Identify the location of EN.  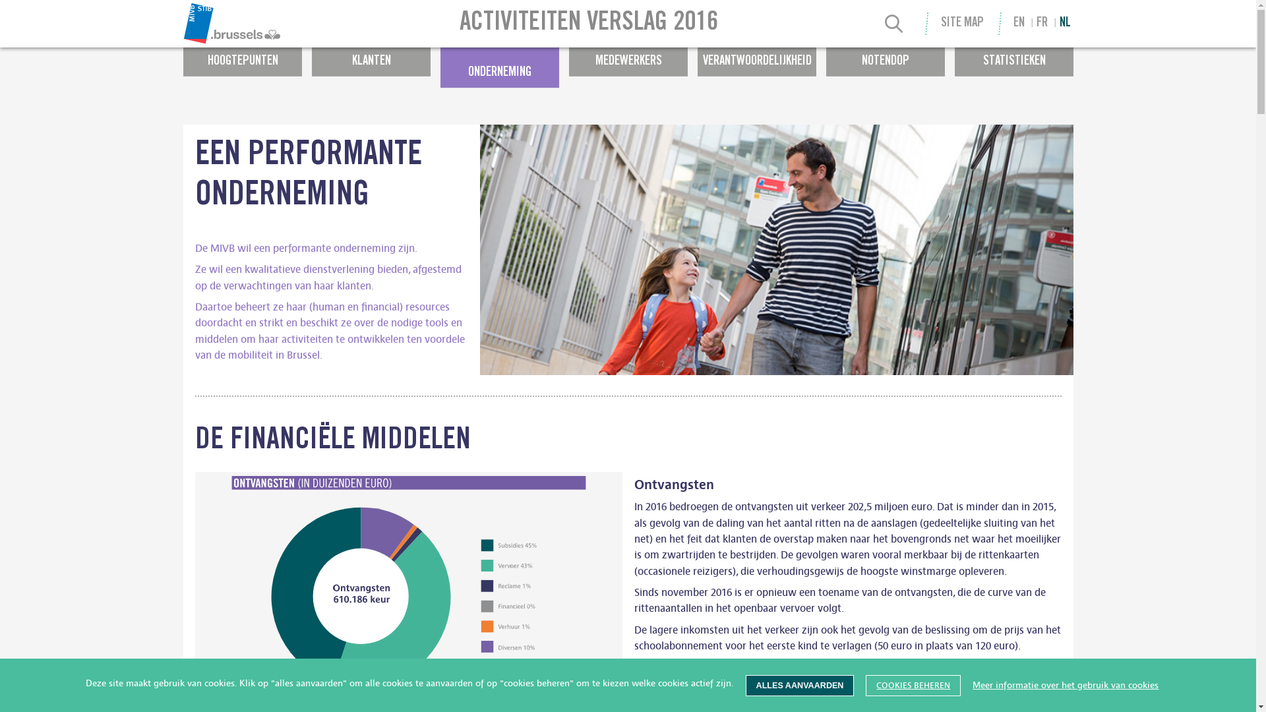
(1019, 24).